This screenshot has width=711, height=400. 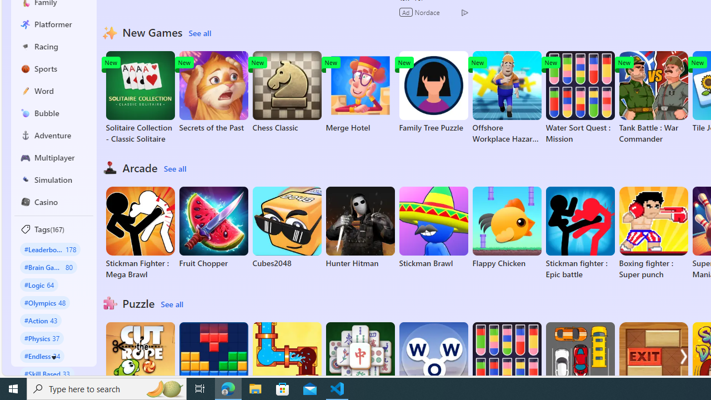 I want to click on Cubes2048, so click(x=287, y=228).